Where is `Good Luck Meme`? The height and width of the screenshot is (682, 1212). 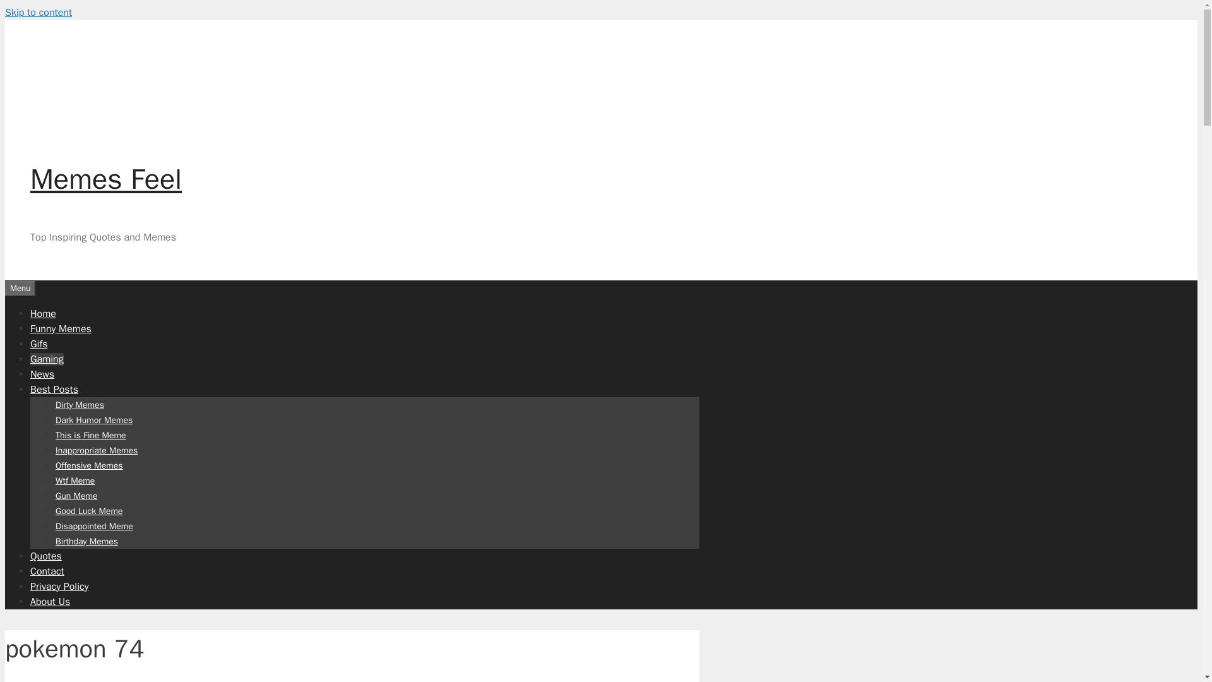 Good Luck Meme is located at coordinates (90, 510).